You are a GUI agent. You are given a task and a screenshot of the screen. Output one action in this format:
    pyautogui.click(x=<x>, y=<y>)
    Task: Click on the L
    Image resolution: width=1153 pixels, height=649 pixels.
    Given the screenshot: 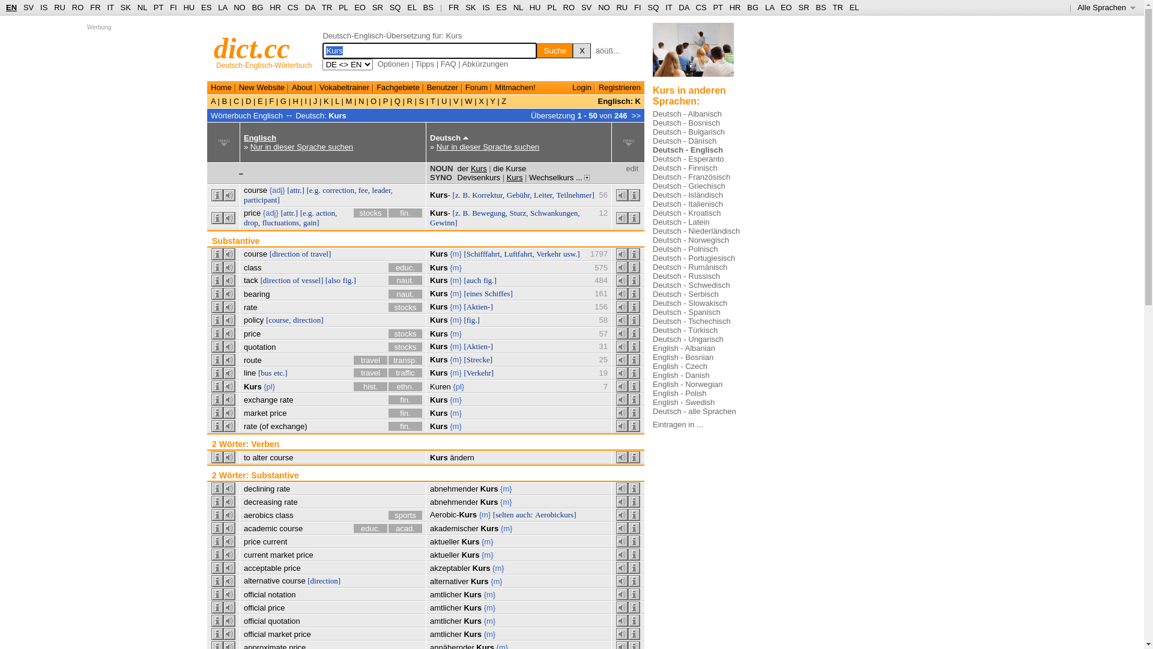 What is the action you would take?
    pyautogui.click(x=337, y=101)
    